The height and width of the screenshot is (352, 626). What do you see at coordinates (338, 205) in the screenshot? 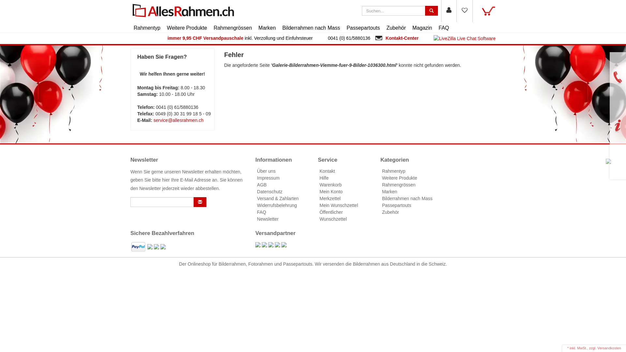
I see `Mein Wunschzettel` at bounding box center [338, 205].